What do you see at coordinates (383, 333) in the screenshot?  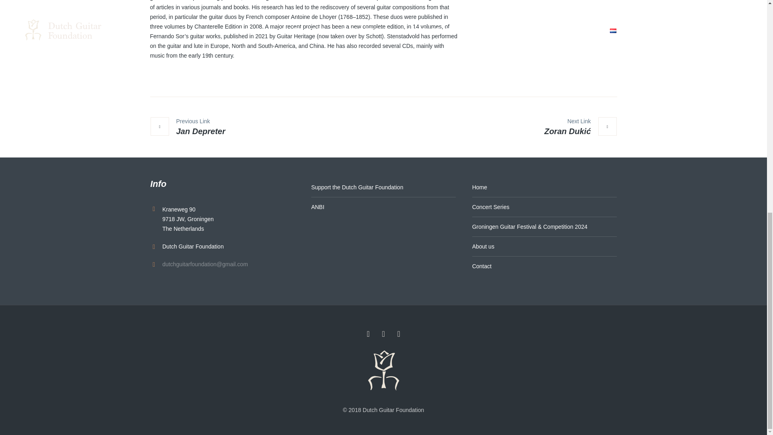 I see `Twitter` at bounding box center [383, 333].